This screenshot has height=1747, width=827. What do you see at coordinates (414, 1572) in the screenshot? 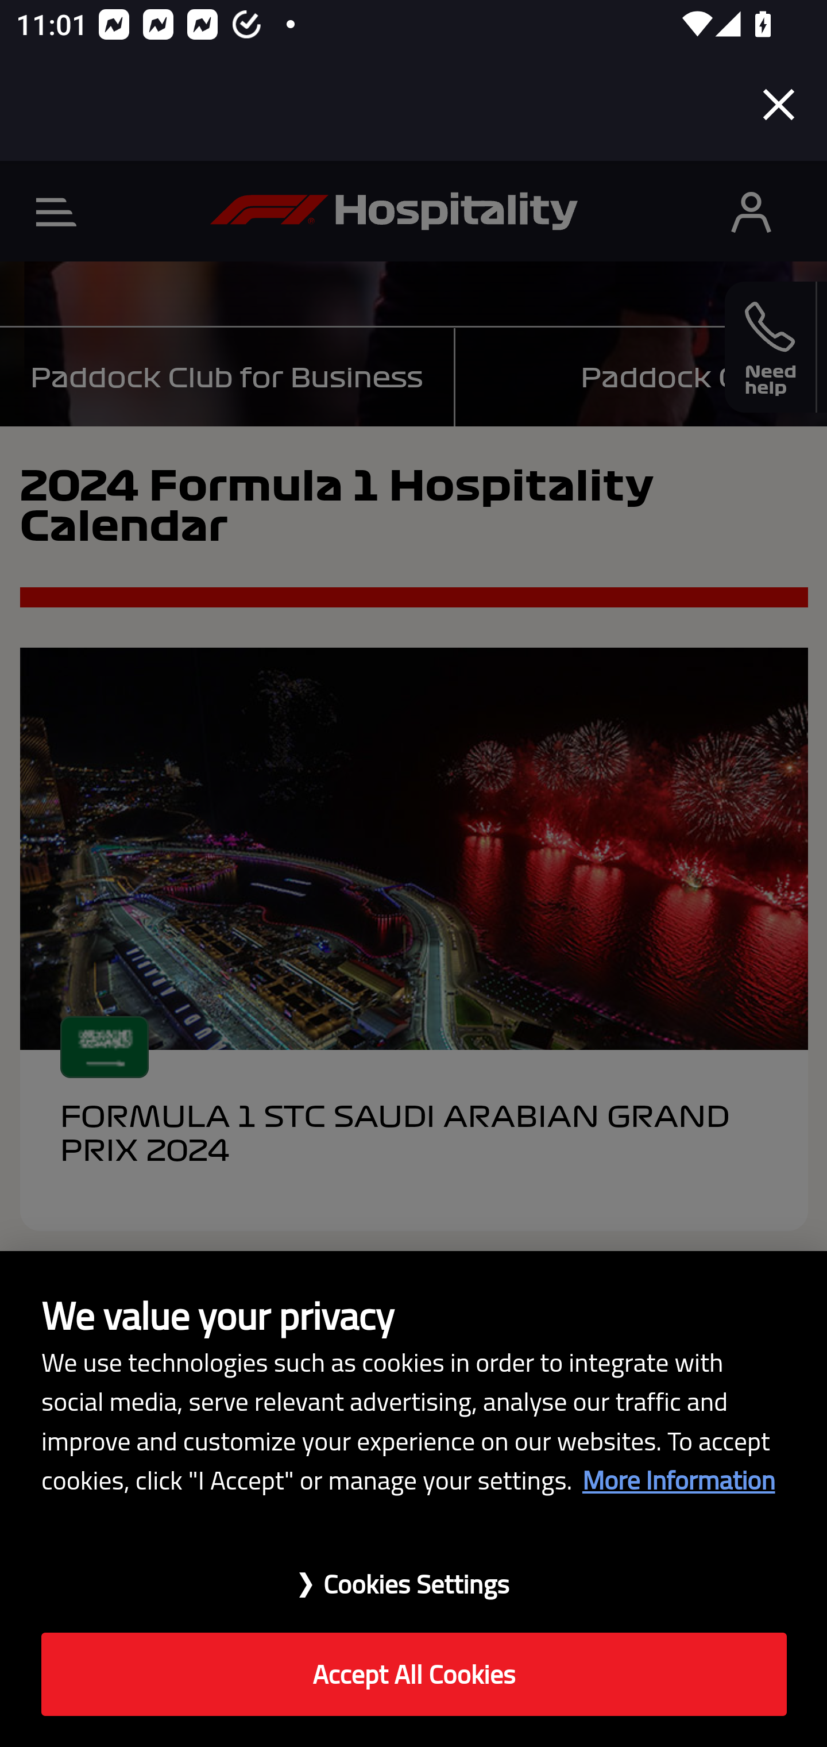
I see `❯Cookies Settings` at bounding box center [414, 1572].